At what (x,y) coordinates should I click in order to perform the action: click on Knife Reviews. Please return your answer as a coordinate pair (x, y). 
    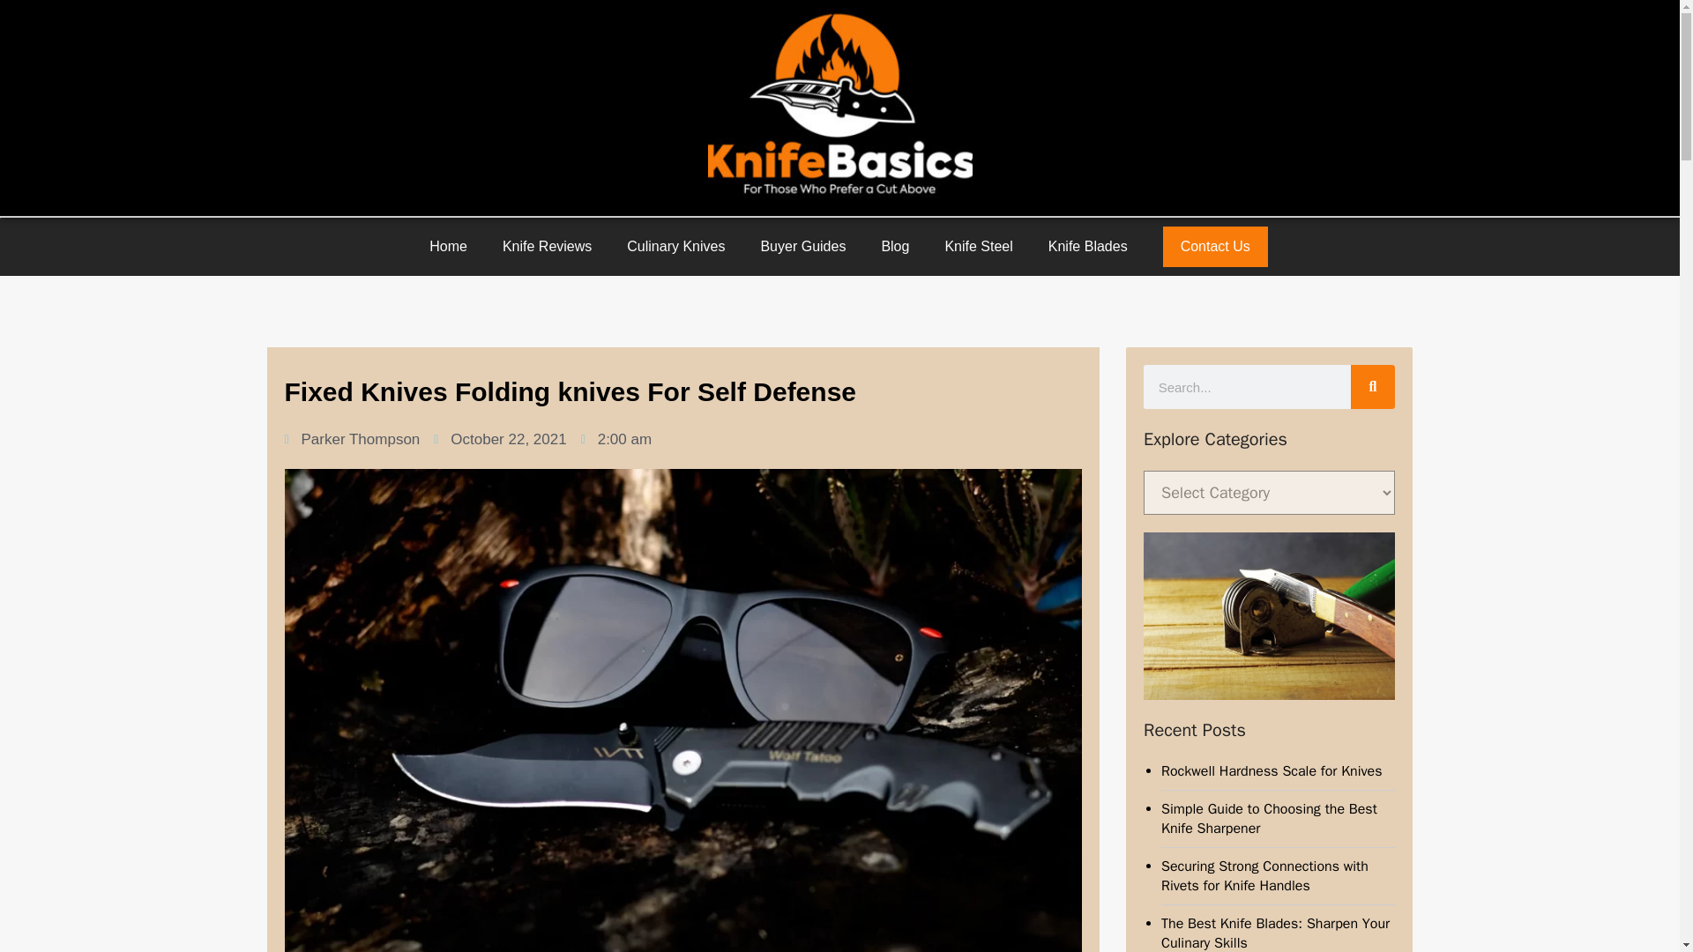
    Looking at the image, I should click on (547, 247).